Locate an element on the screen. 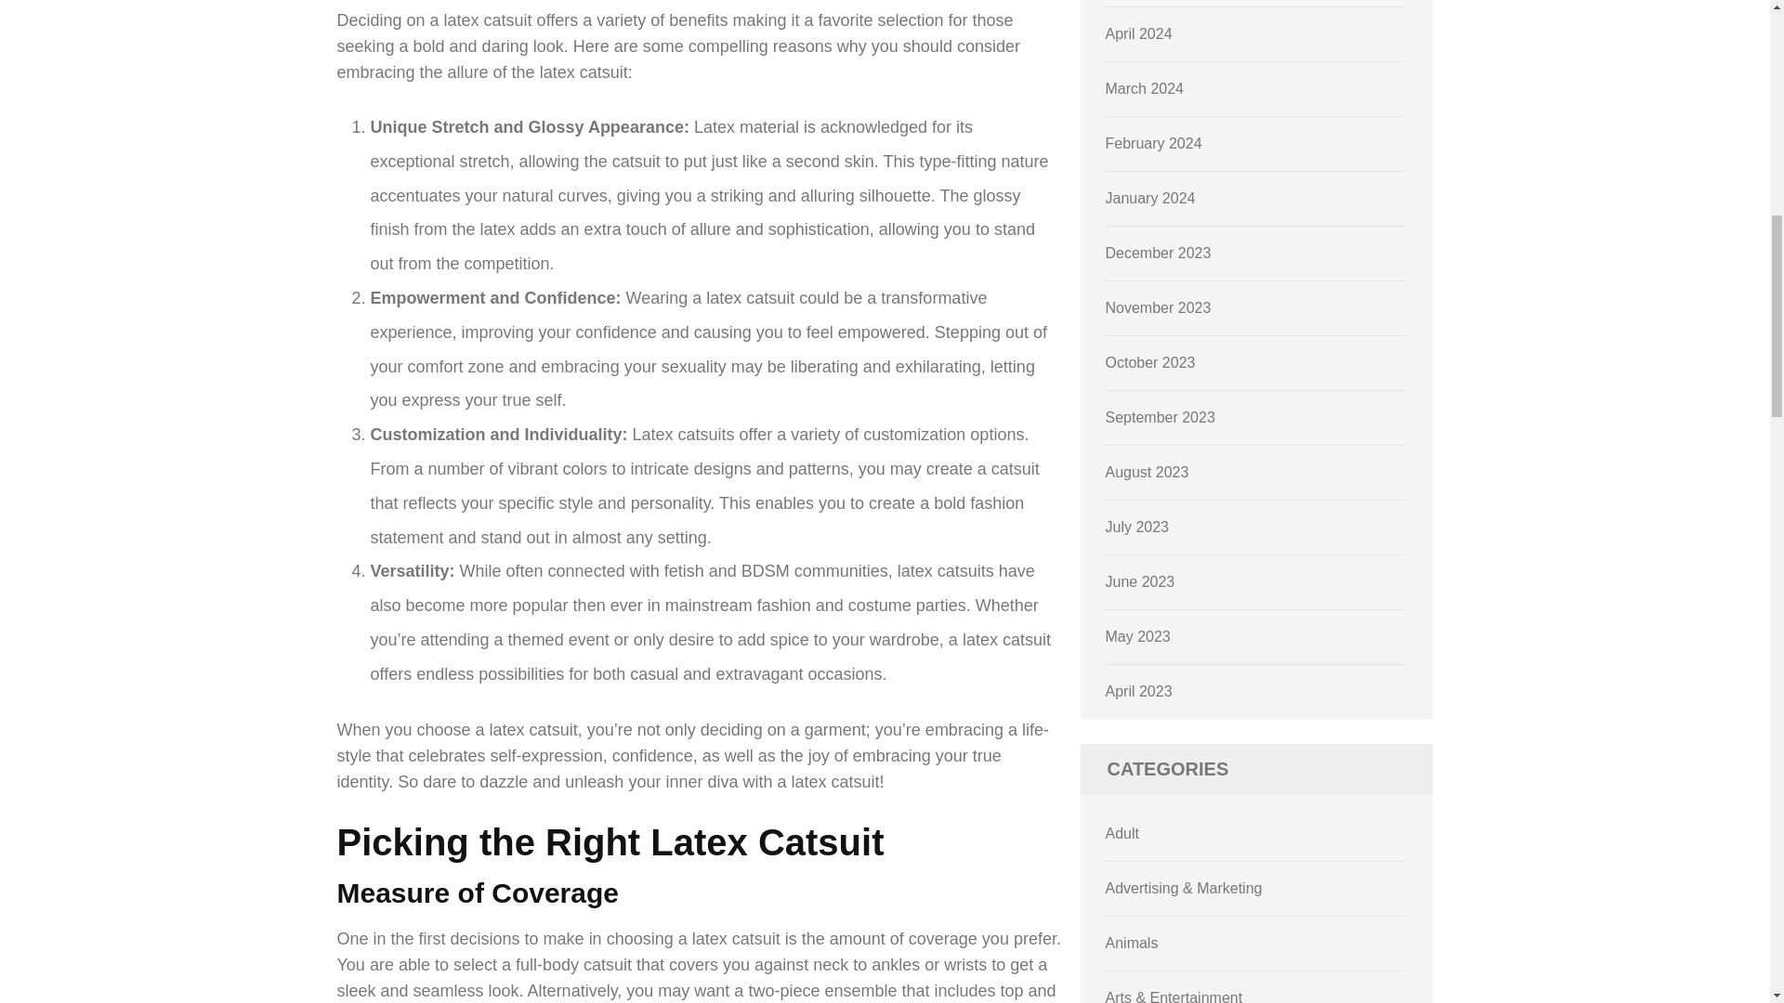 This screenshot has width=1784, height=1003. Adult is located at coordinates (1122, 833).